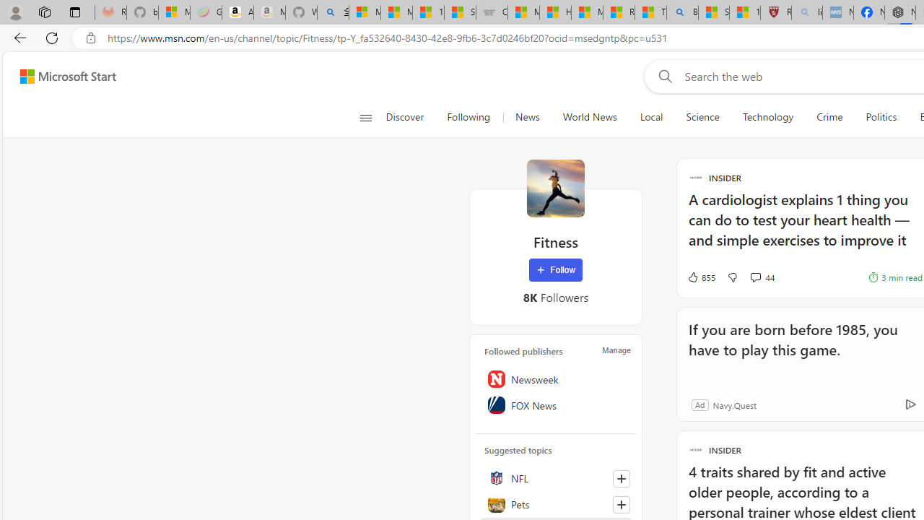 The width and height of the screenshot is (924, 520). Describe the element at coordinates (702, 117) in the screenshot. I see `Science` at that location.